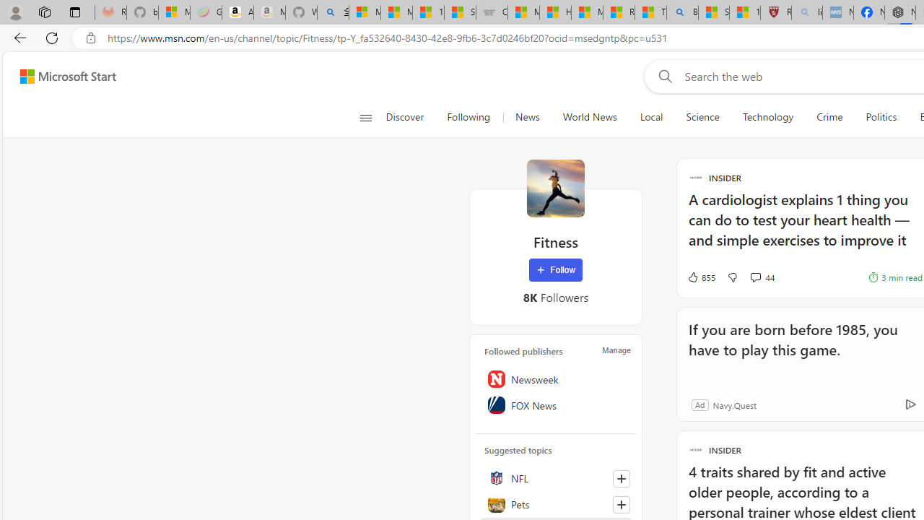 The width and height of the screenshot is (924, 520). Describe the element at coordinates (702, 117) in the screenshot. I see `Science` at that location.